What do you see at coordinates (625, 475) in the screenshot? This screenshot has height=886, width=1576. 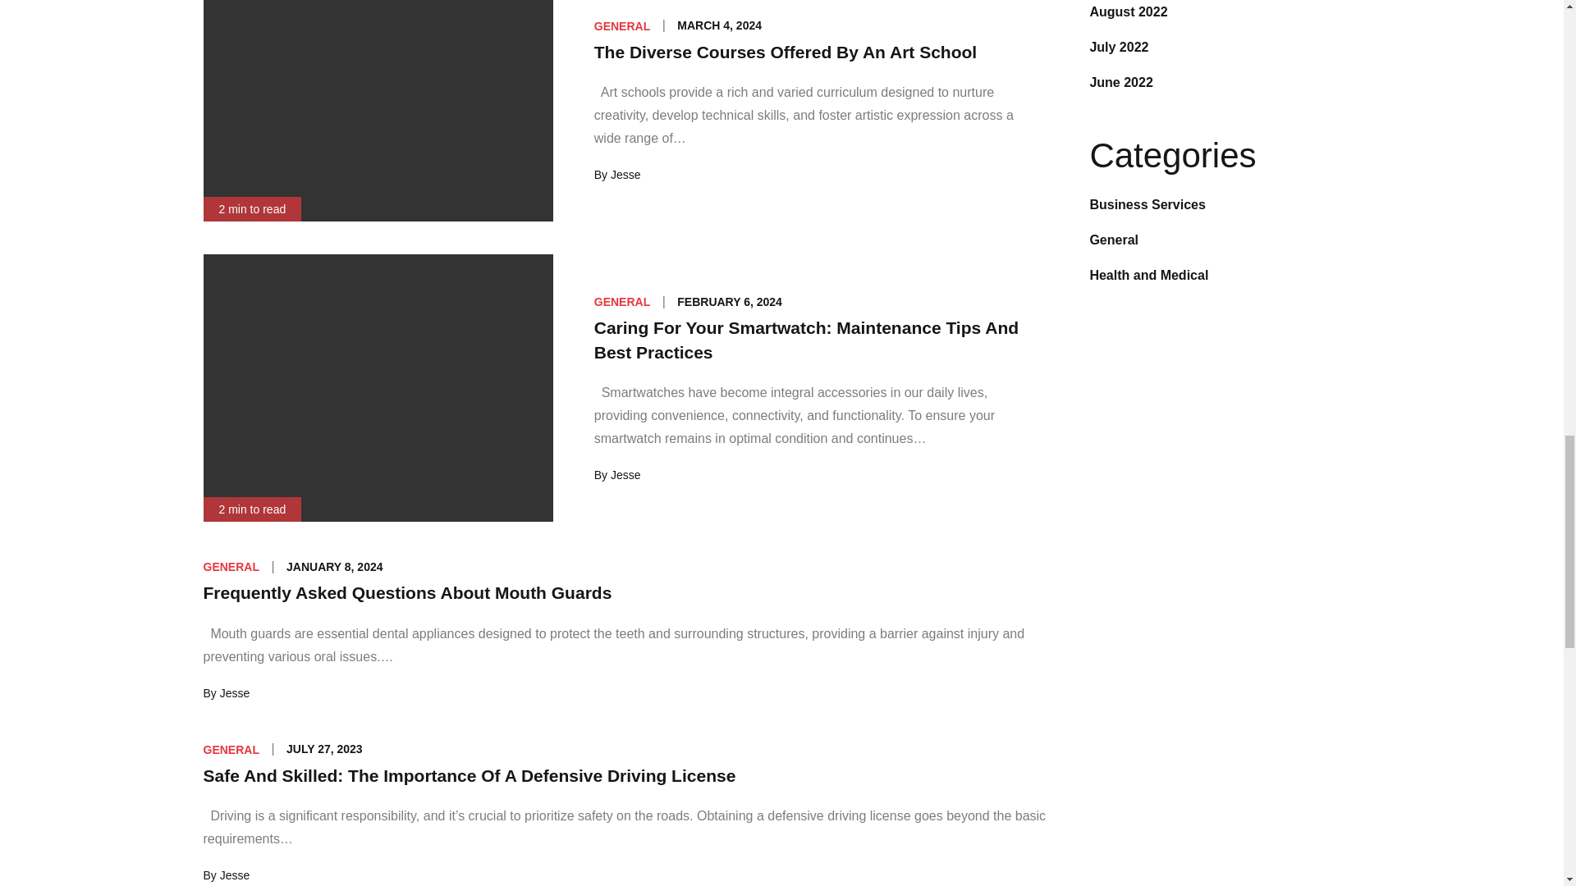 I see `Jesse` at bounding box center [625, 475].